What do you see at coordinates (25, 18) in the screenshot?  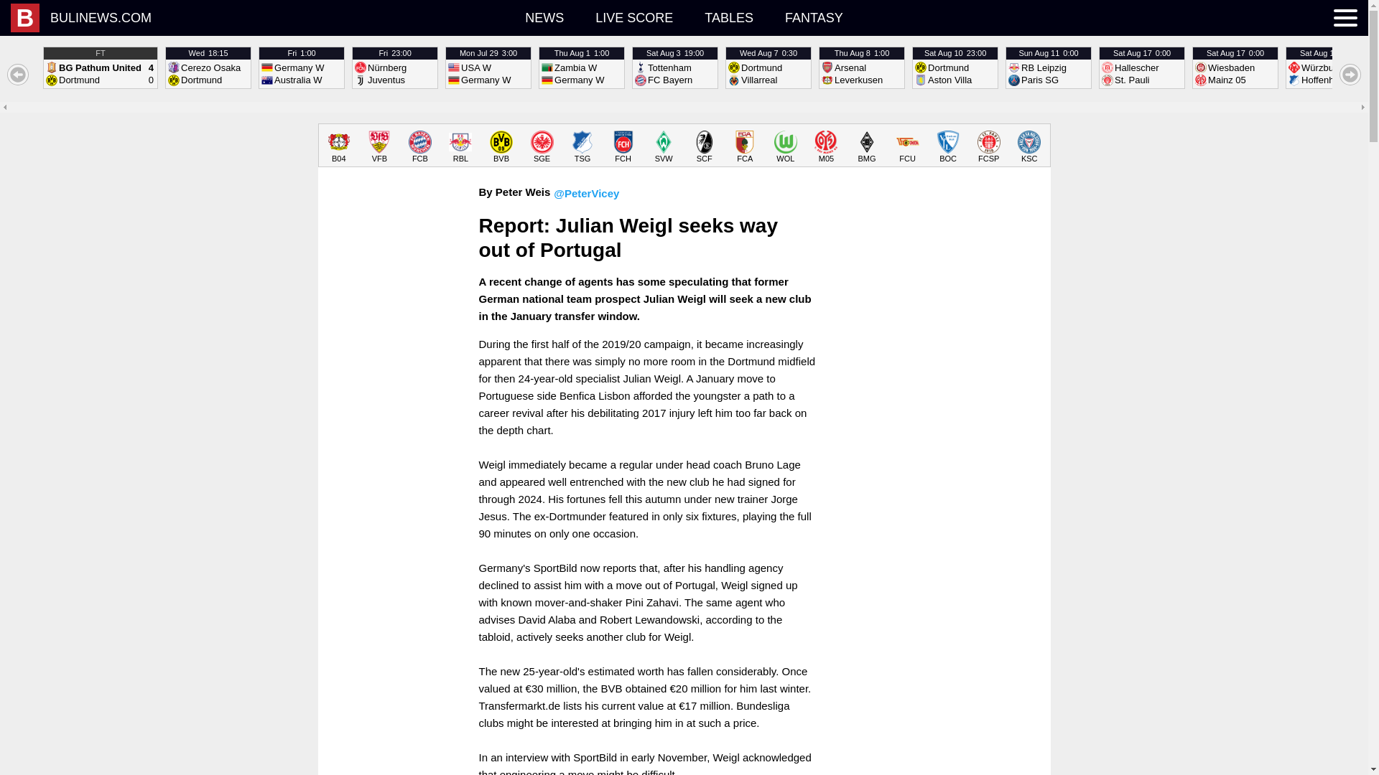 I see `B` at bounding box center [25, 18].